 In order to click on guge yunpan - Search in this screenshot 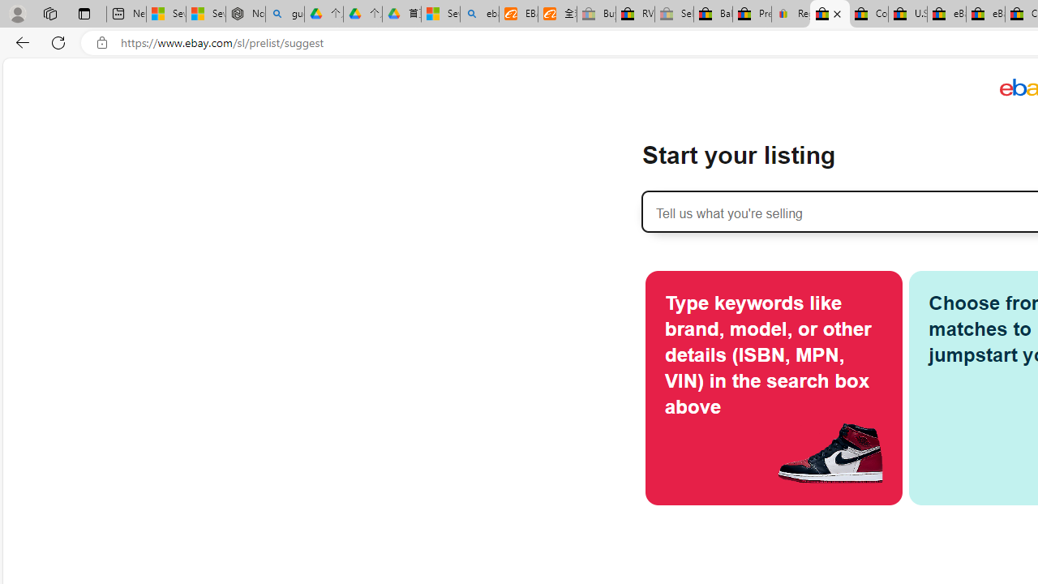, I will do `click(285, 15)`.